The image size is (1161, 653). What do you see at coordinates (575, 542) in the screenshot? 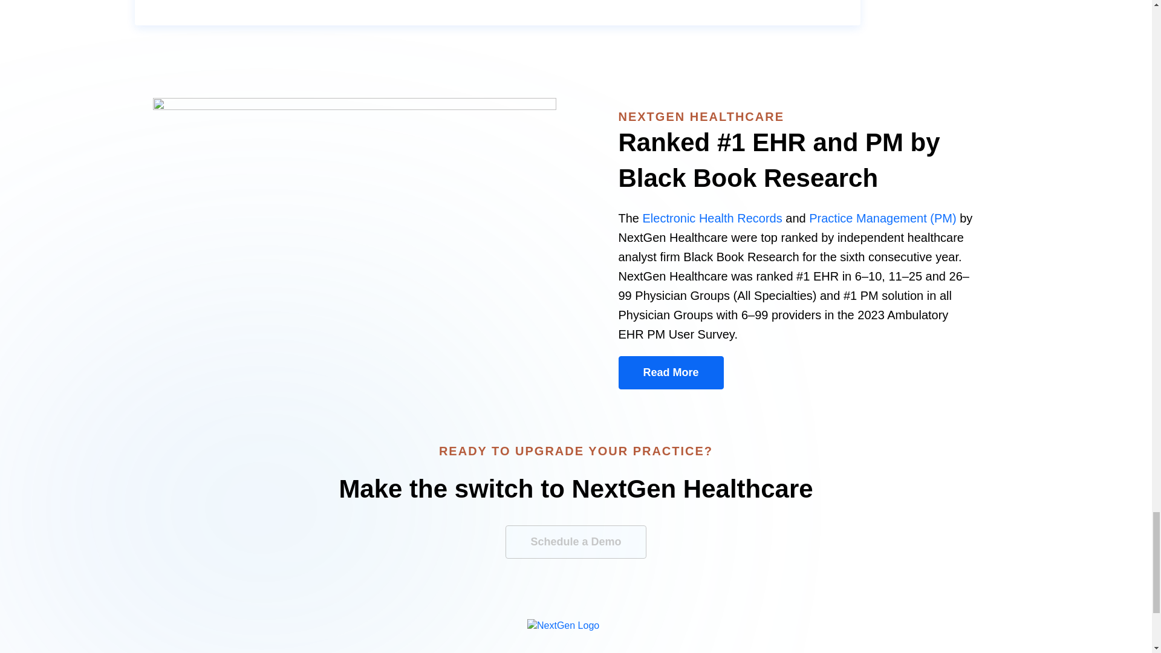
I see `Schedule a Demo` at bounding box center [575, 542].